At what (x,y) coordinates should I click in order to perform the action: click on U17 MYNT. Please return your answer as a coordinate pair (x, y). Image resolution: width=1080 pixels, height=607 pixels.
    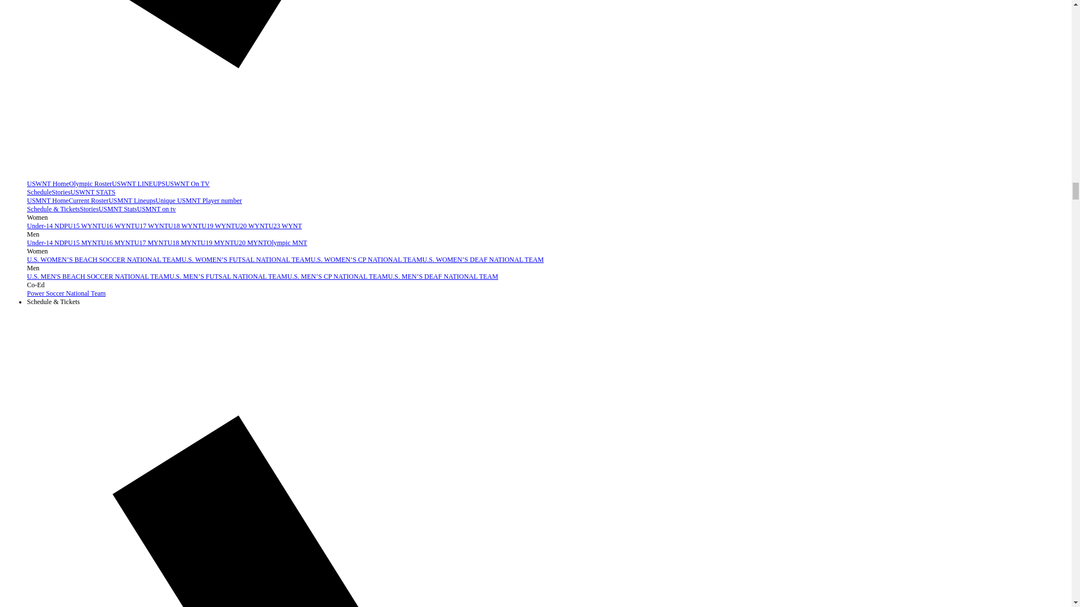
    Looking at the image, I should click on (151, 243).